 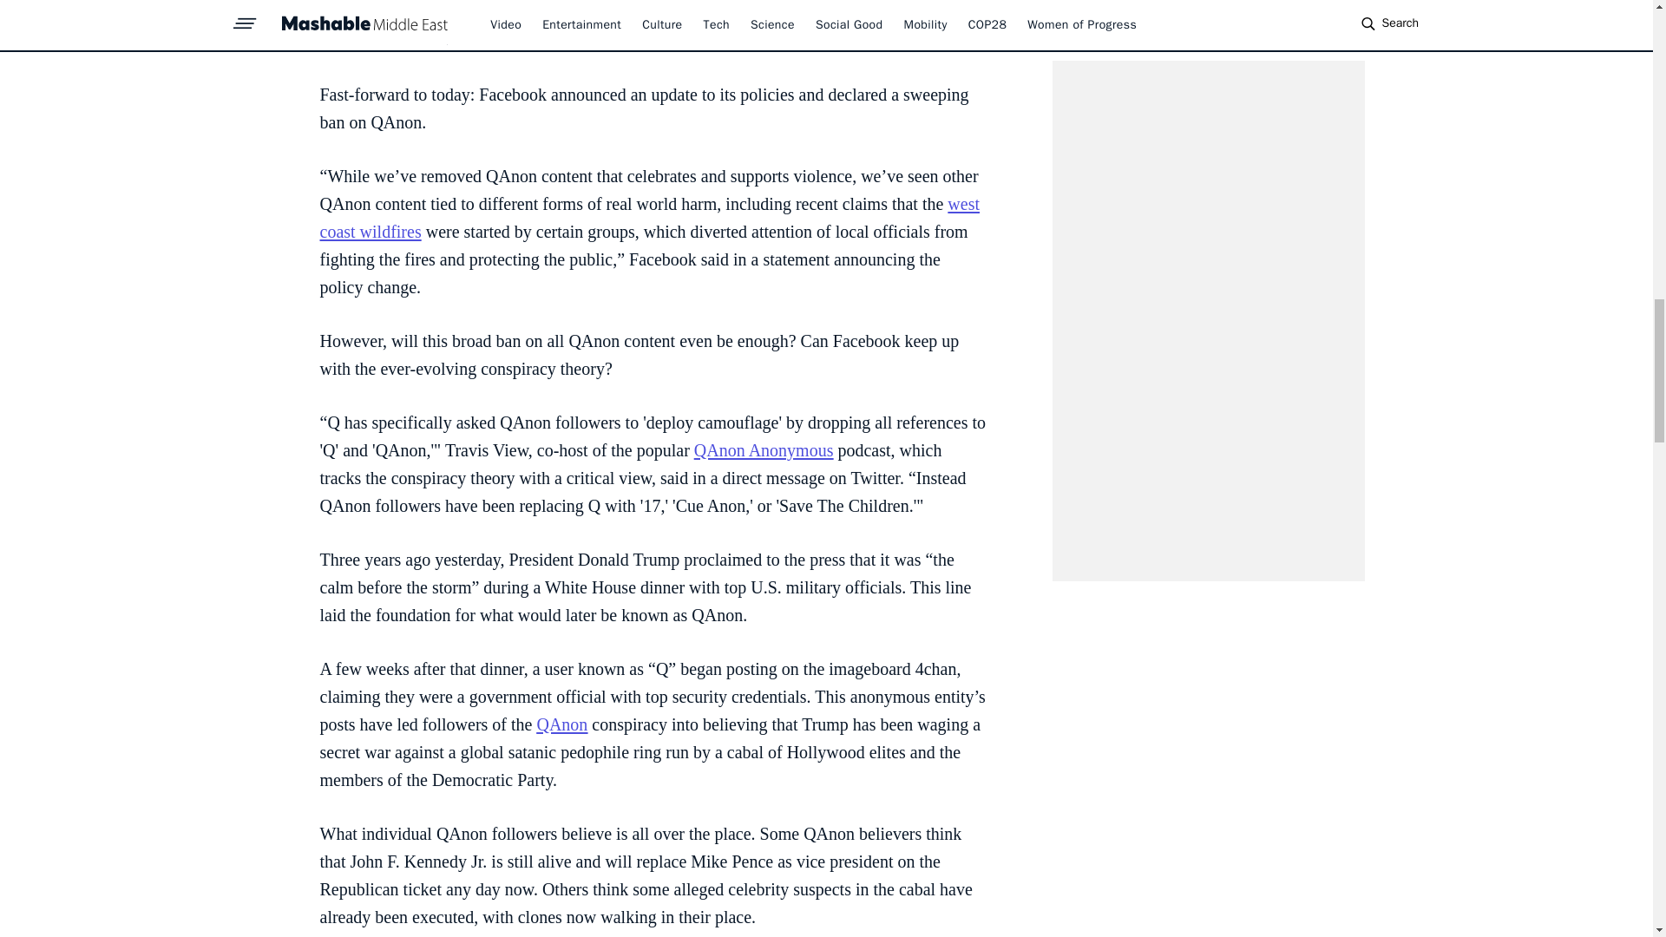 I want to click on QAnon Anonymous, so click(x=764, y=449).